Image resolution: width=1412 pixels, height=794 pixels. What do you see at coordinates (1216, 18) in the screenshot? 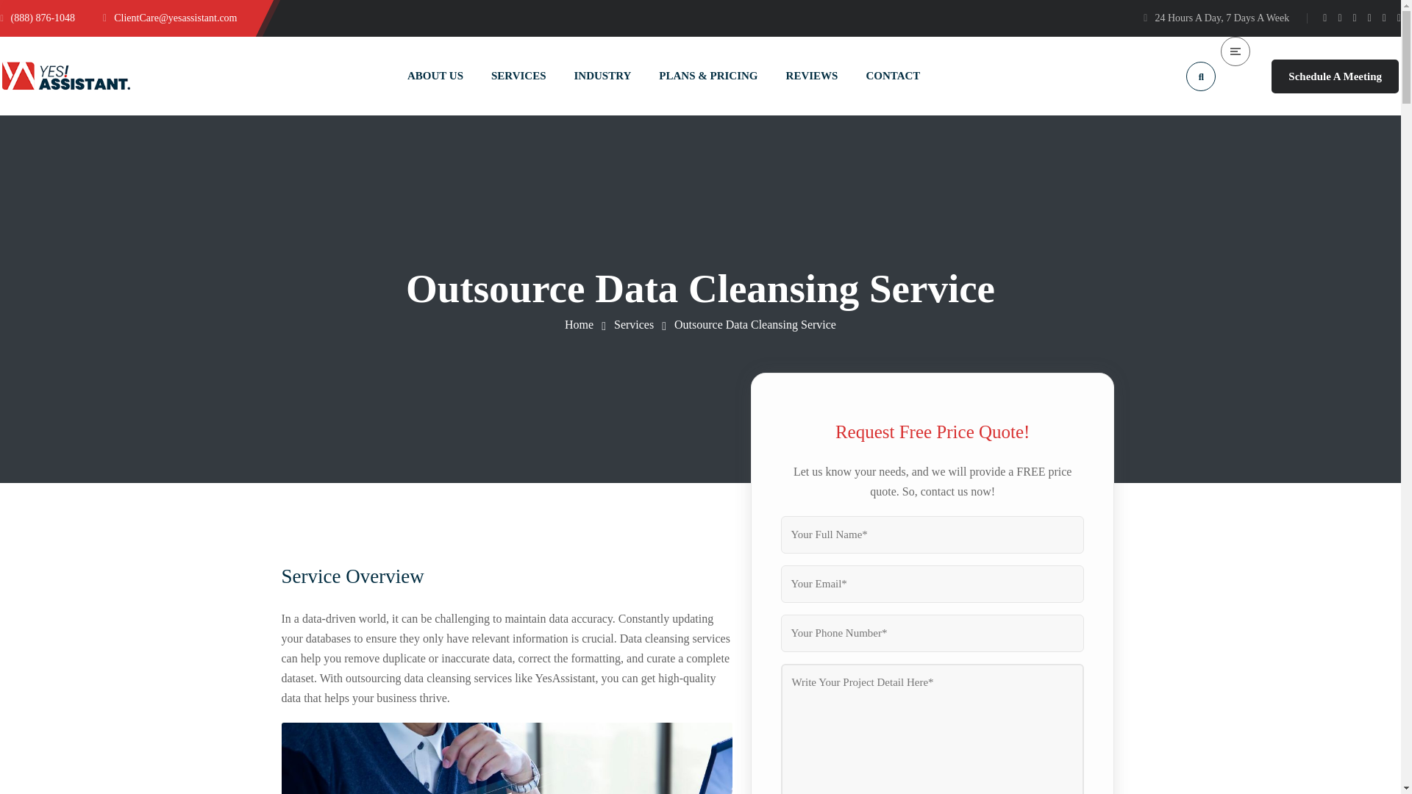
I see `24 Hours A Day, 7 Days A Week` at bounding box center [1216, 18].